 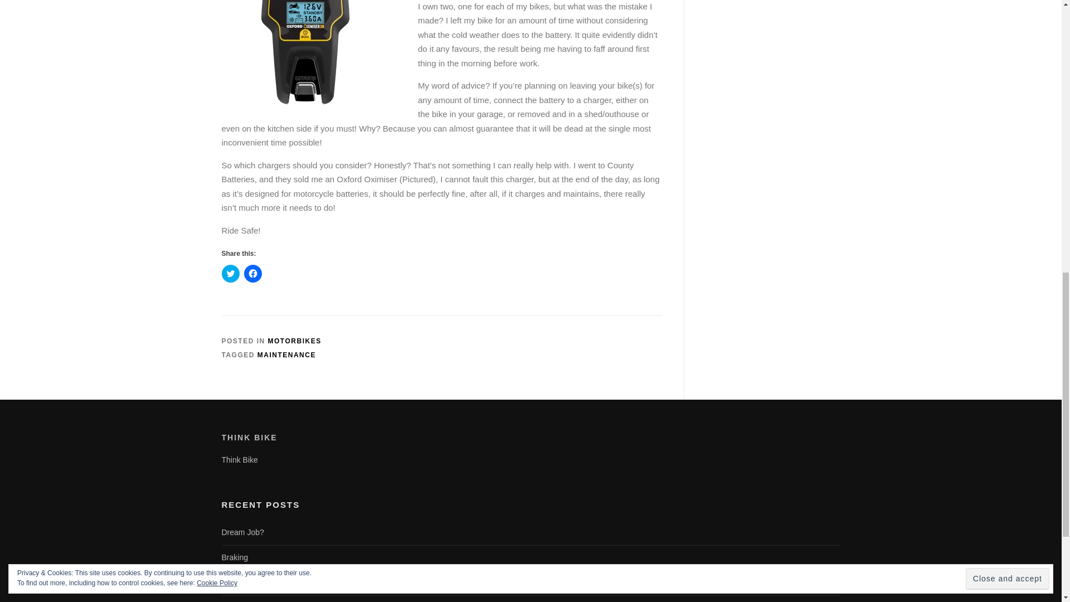 What do you see at coordinates (295, 341) in the screenshot?
I see `MOTORBIKES` at bounding box center [295, 341].